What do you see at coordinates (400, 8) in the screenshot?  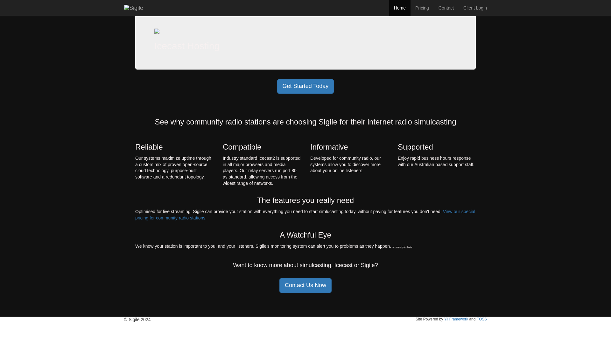 I see `Home` at bounding box center [400, 8].